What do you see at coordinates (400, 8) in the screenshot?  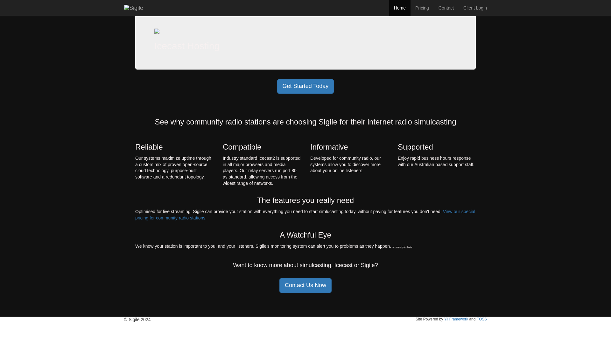 I see `Home` at bounding box center [400, 8].